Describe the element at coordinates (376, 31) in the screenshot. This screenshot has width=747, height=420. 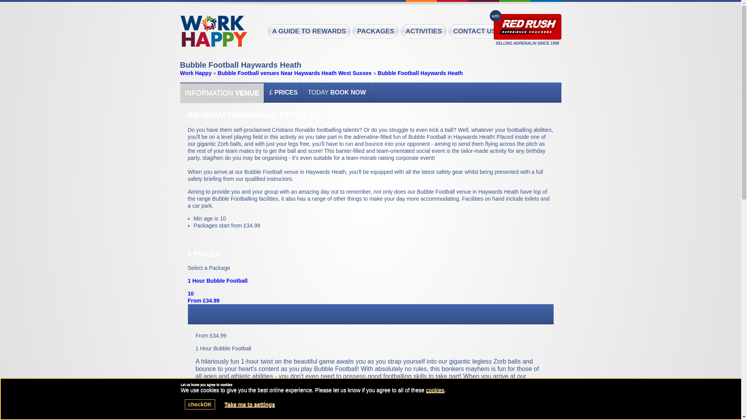
I see `PACKAGES` at that location.